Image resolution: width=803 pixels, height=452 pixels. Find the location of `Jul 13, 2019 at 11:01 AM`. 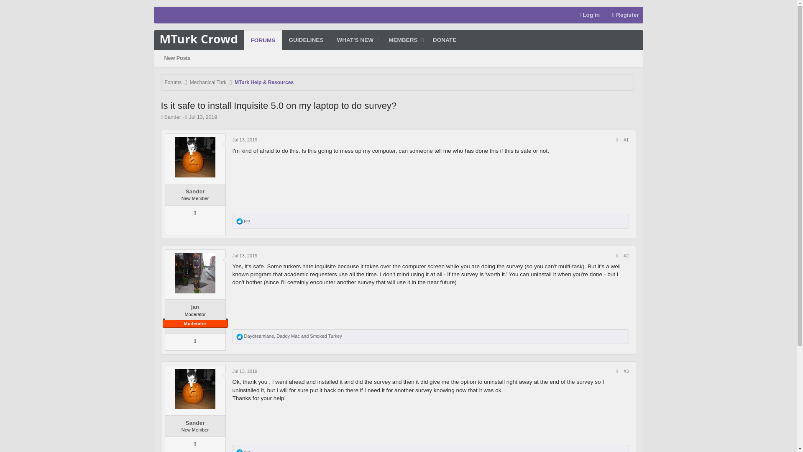

Jul 13, 2019 at 11:01 AM is located at coordinates (245, 140).